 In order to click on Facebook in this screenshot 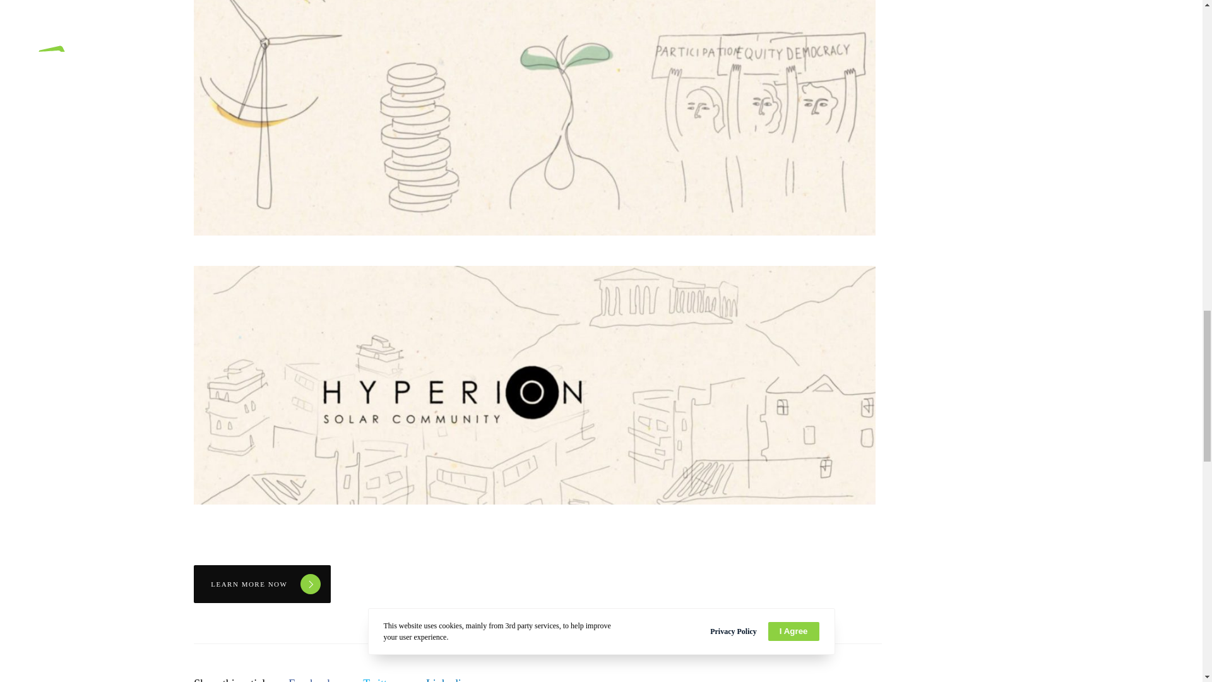, I will do `click(310, 679)`.